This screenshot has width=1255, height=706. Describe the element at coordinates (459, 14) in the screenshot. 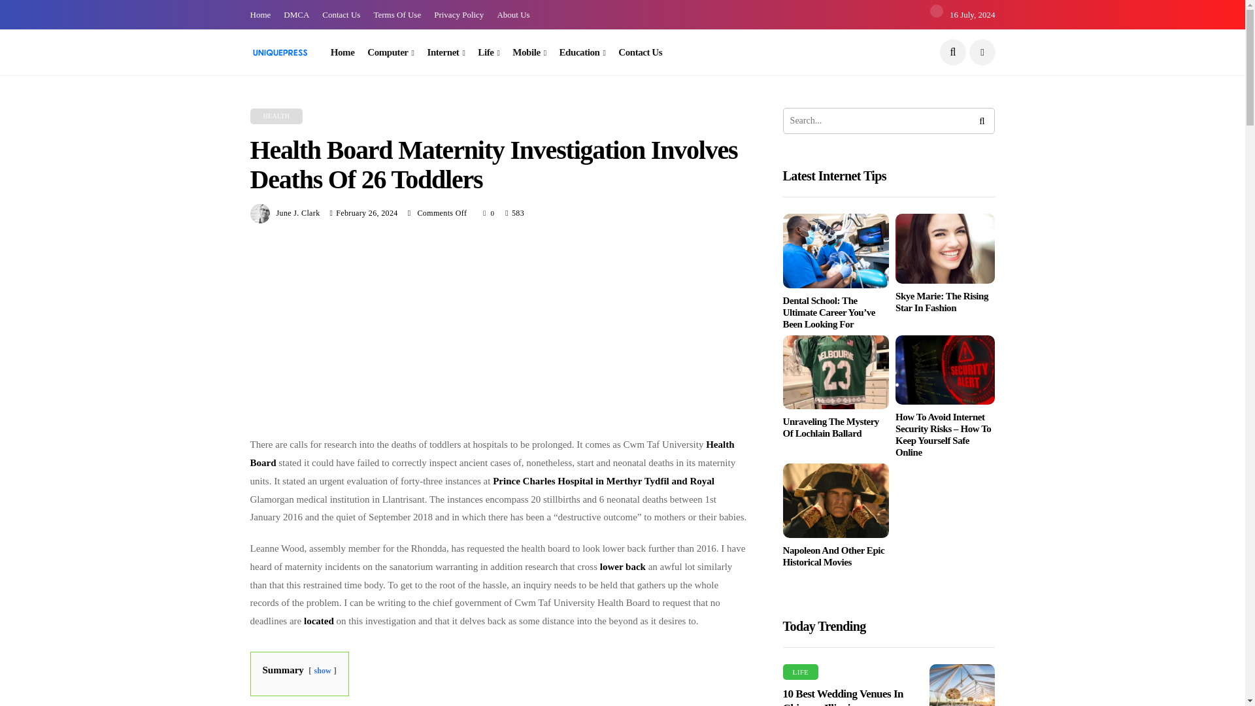

I see `Privacy Policy` at that location.